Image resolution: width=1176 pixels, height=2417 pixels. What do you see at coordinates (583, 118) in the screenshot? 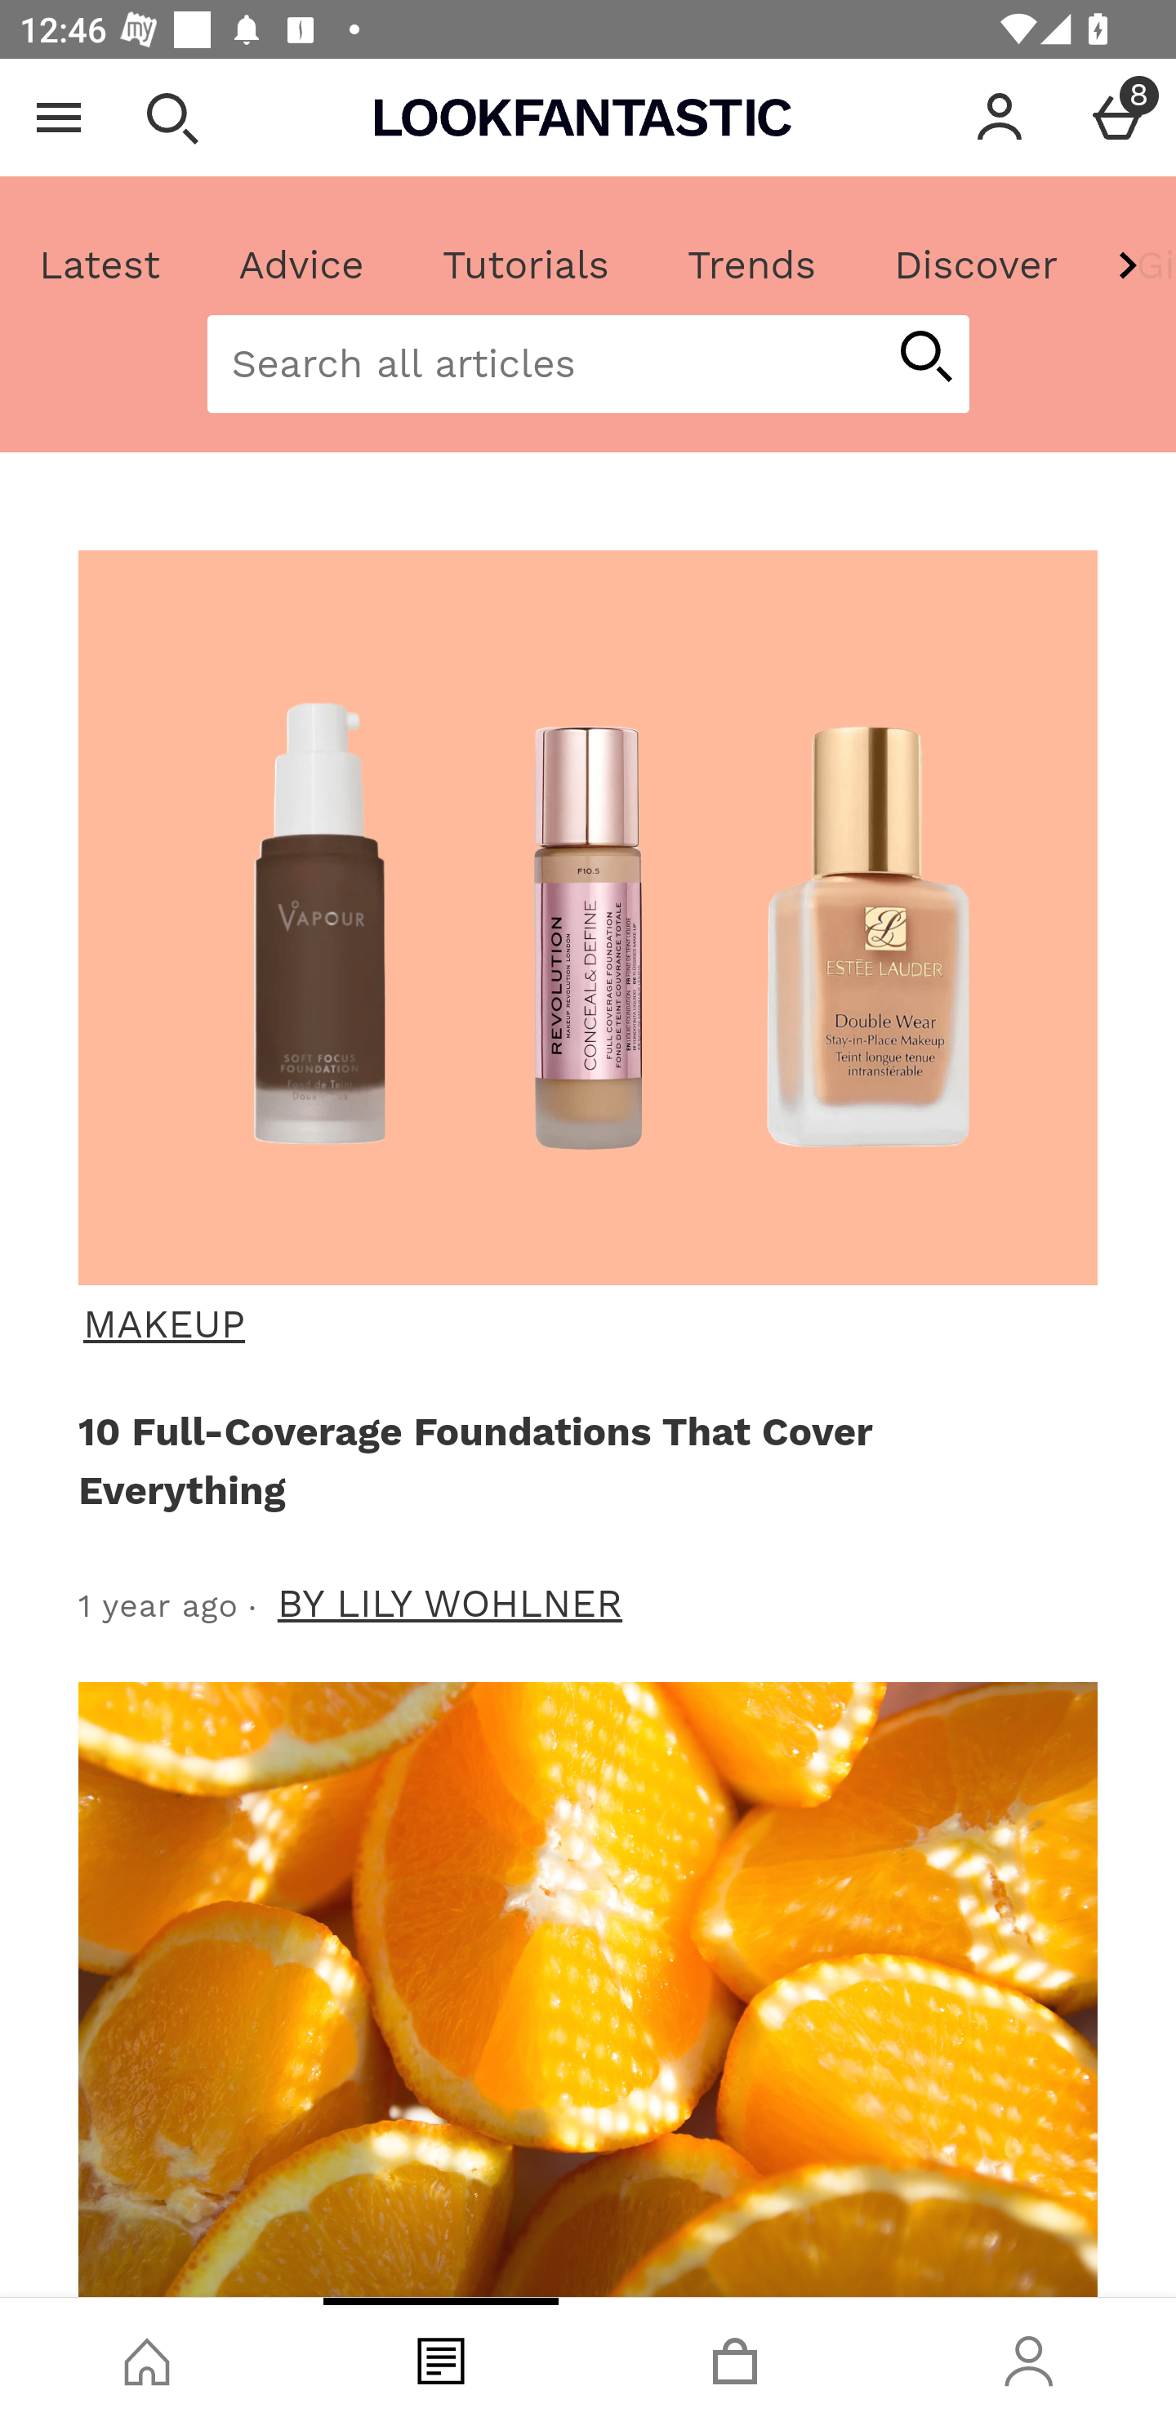
I see `Lookfantastic USA Home page` at bounding box center [583, 118].